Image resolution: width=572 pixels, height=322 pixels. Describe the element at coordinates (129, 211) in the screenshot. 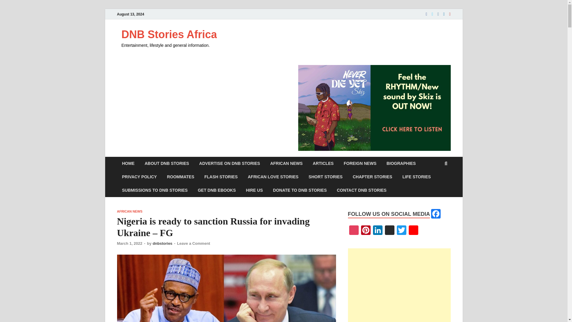

I see `AFRICAN NEWS` at that location.